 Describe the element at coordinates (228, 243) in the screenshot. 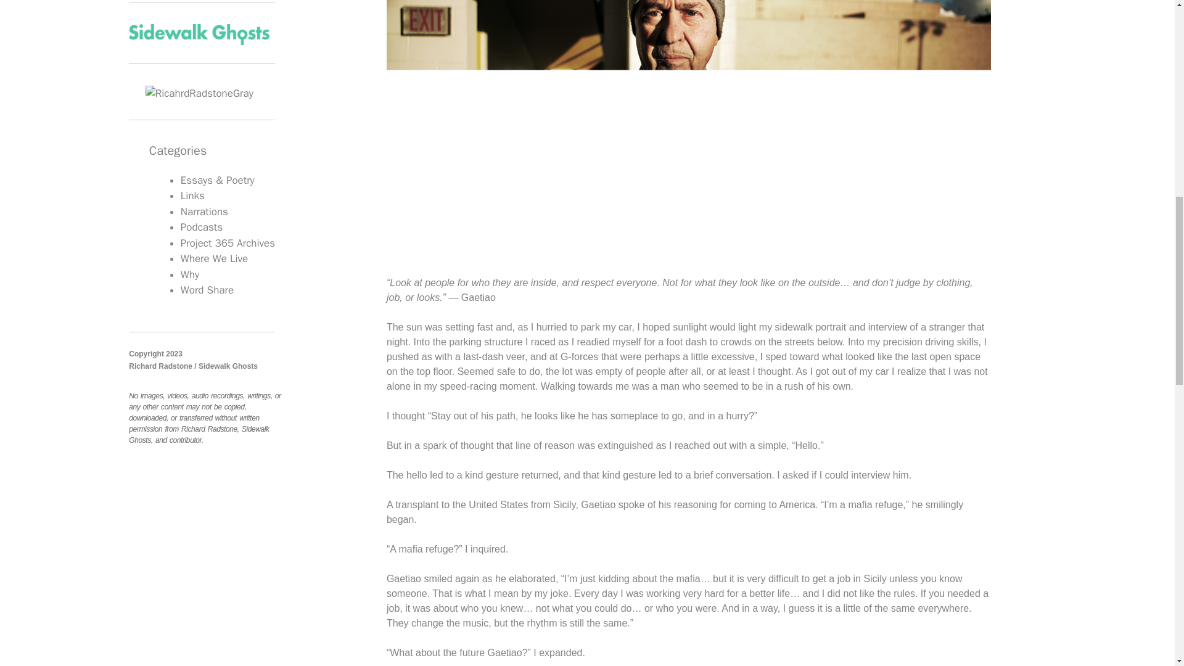

I see `Project 365 Archives` at that location.